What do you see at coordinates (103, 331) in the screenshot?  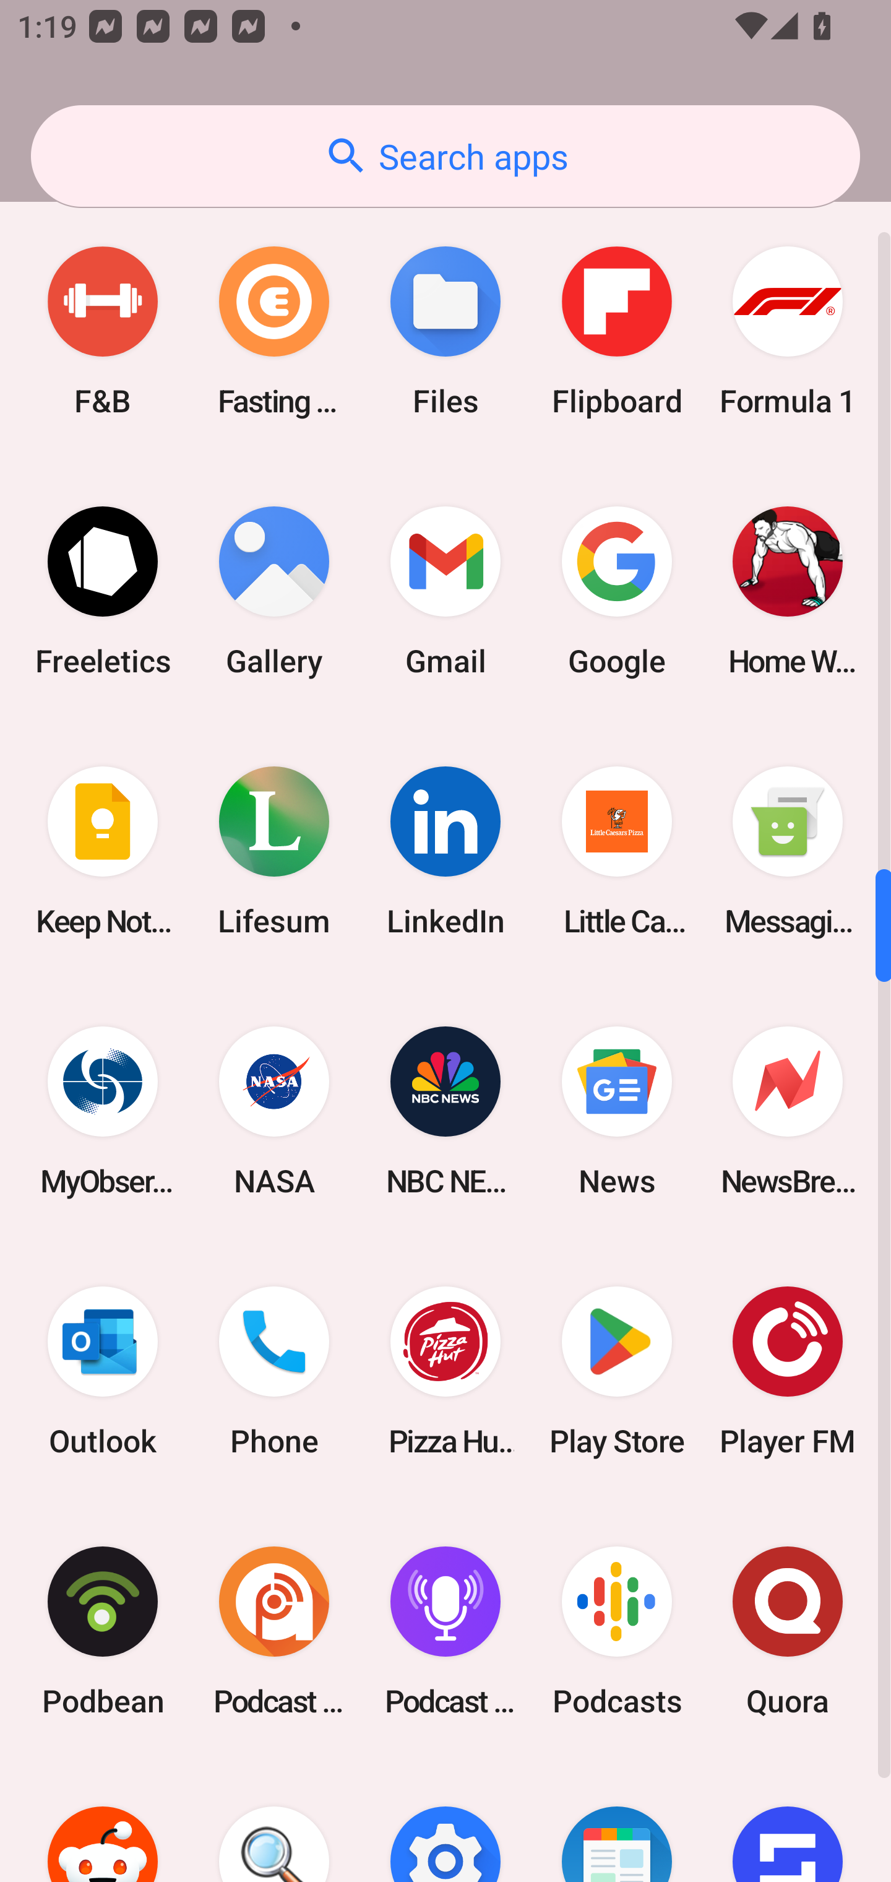 I see `F&B` at bounding box center [103, 331].